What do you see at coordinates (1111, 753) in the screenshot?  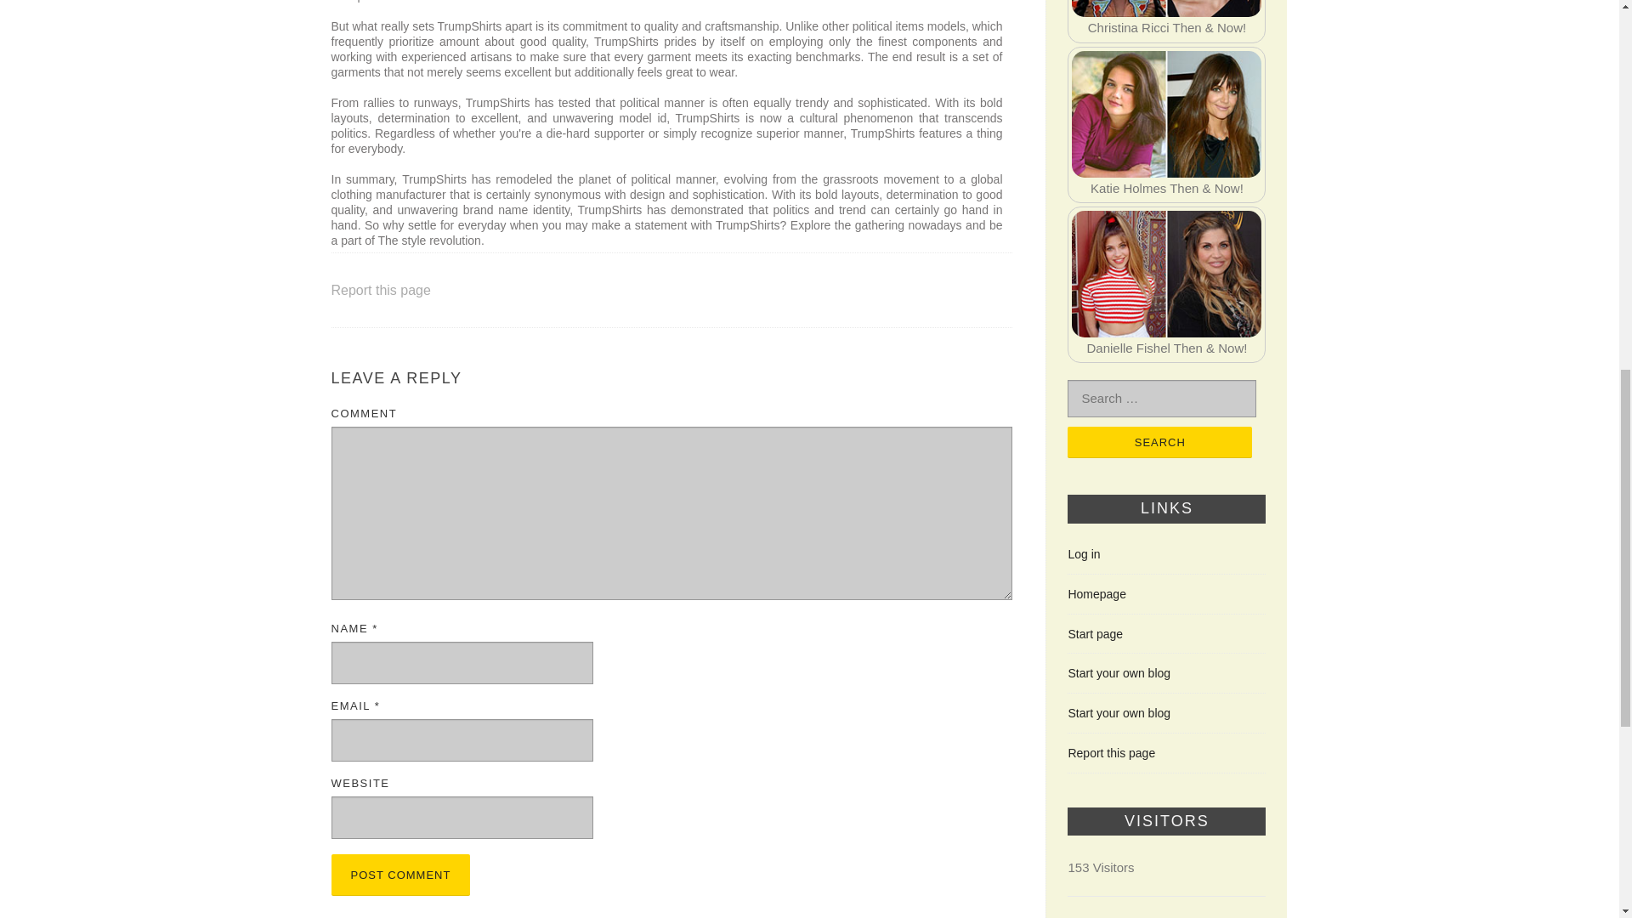 I see `Report this page` at bounding box center [1111, 753].